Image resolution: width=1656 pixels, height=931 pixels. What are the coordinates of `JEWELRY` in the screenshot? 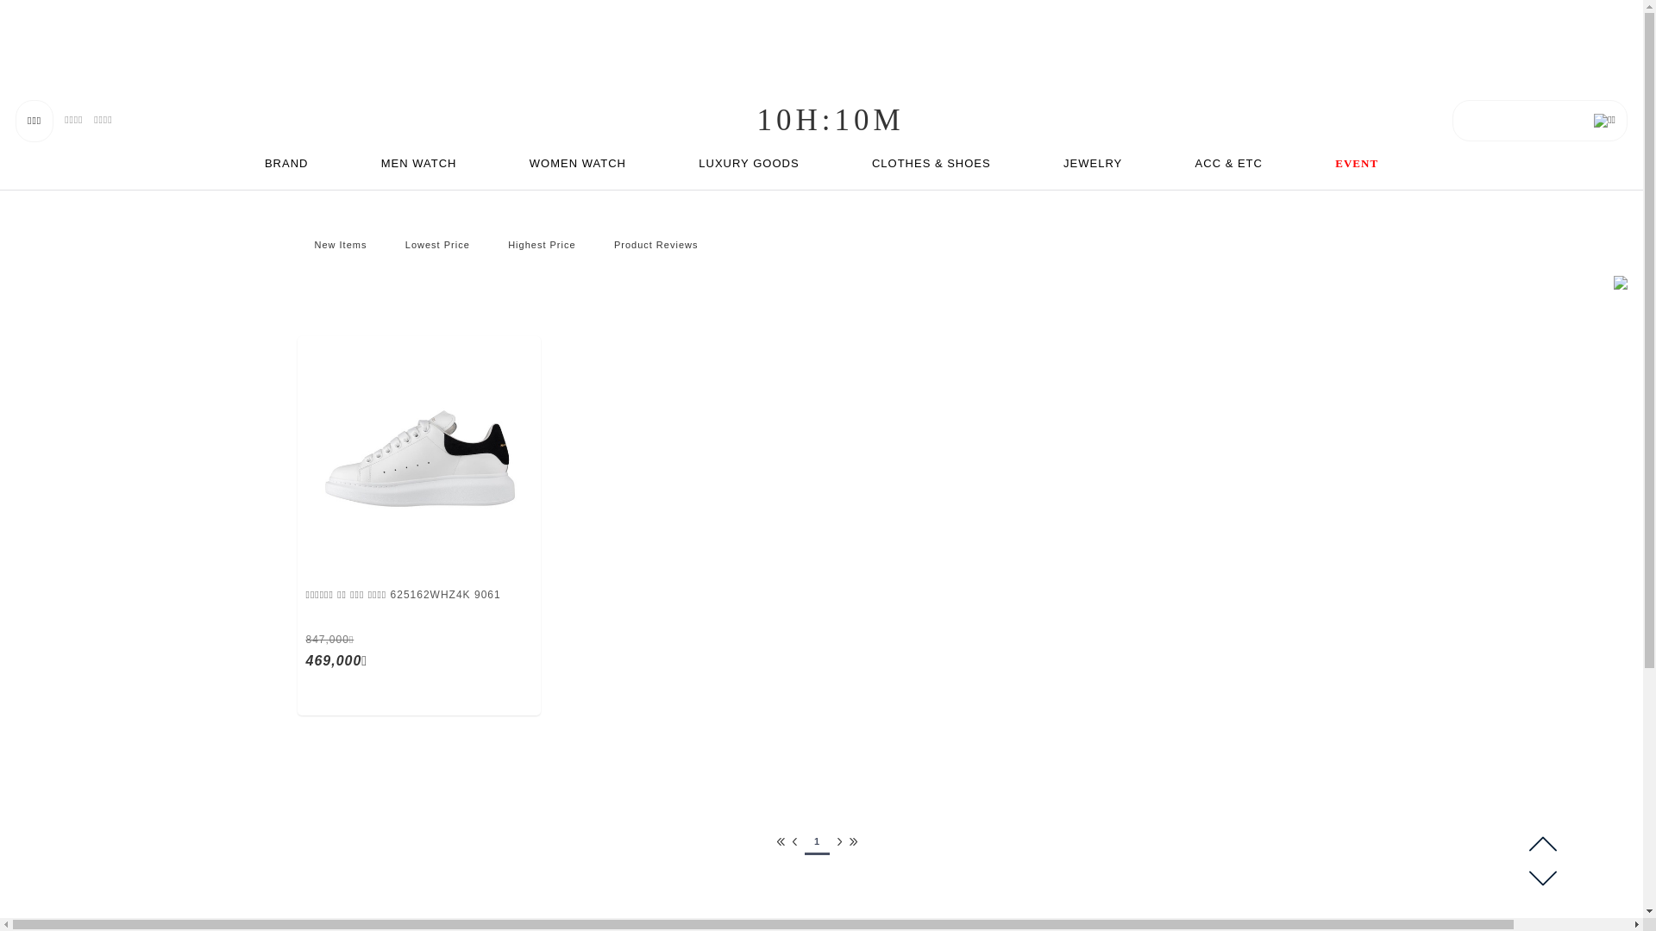 It's located at (1093, 164).